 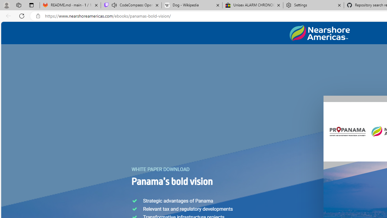 What do you see at coordinates (313, 5) in the screenshot?
I see `Settings` at bounding box center [313, 5].